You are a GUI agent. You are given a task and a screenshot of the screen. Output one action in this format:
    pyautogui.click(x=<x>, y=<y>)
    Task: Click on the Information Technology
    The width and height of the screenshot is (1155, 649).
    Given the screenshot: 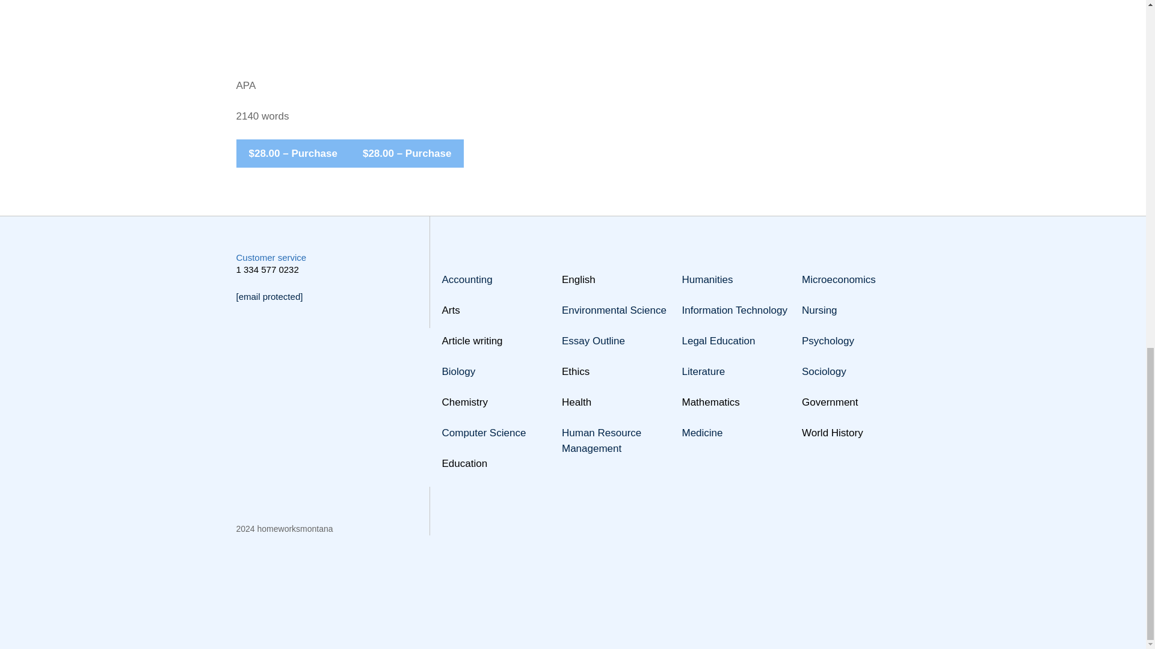 What is the action you would take?
    pyautogui.click(x=735, y=310)
    